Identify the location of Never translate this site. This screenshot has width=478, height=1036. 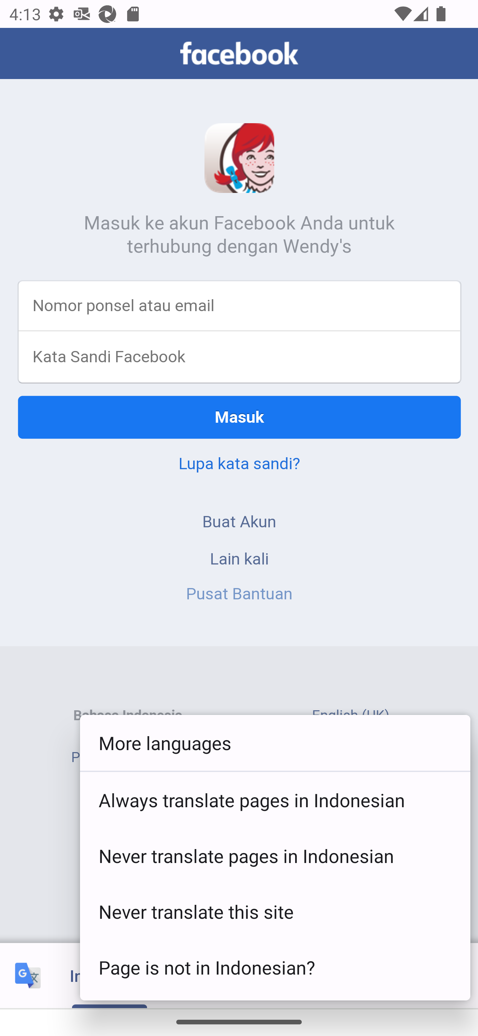
(275, 911).